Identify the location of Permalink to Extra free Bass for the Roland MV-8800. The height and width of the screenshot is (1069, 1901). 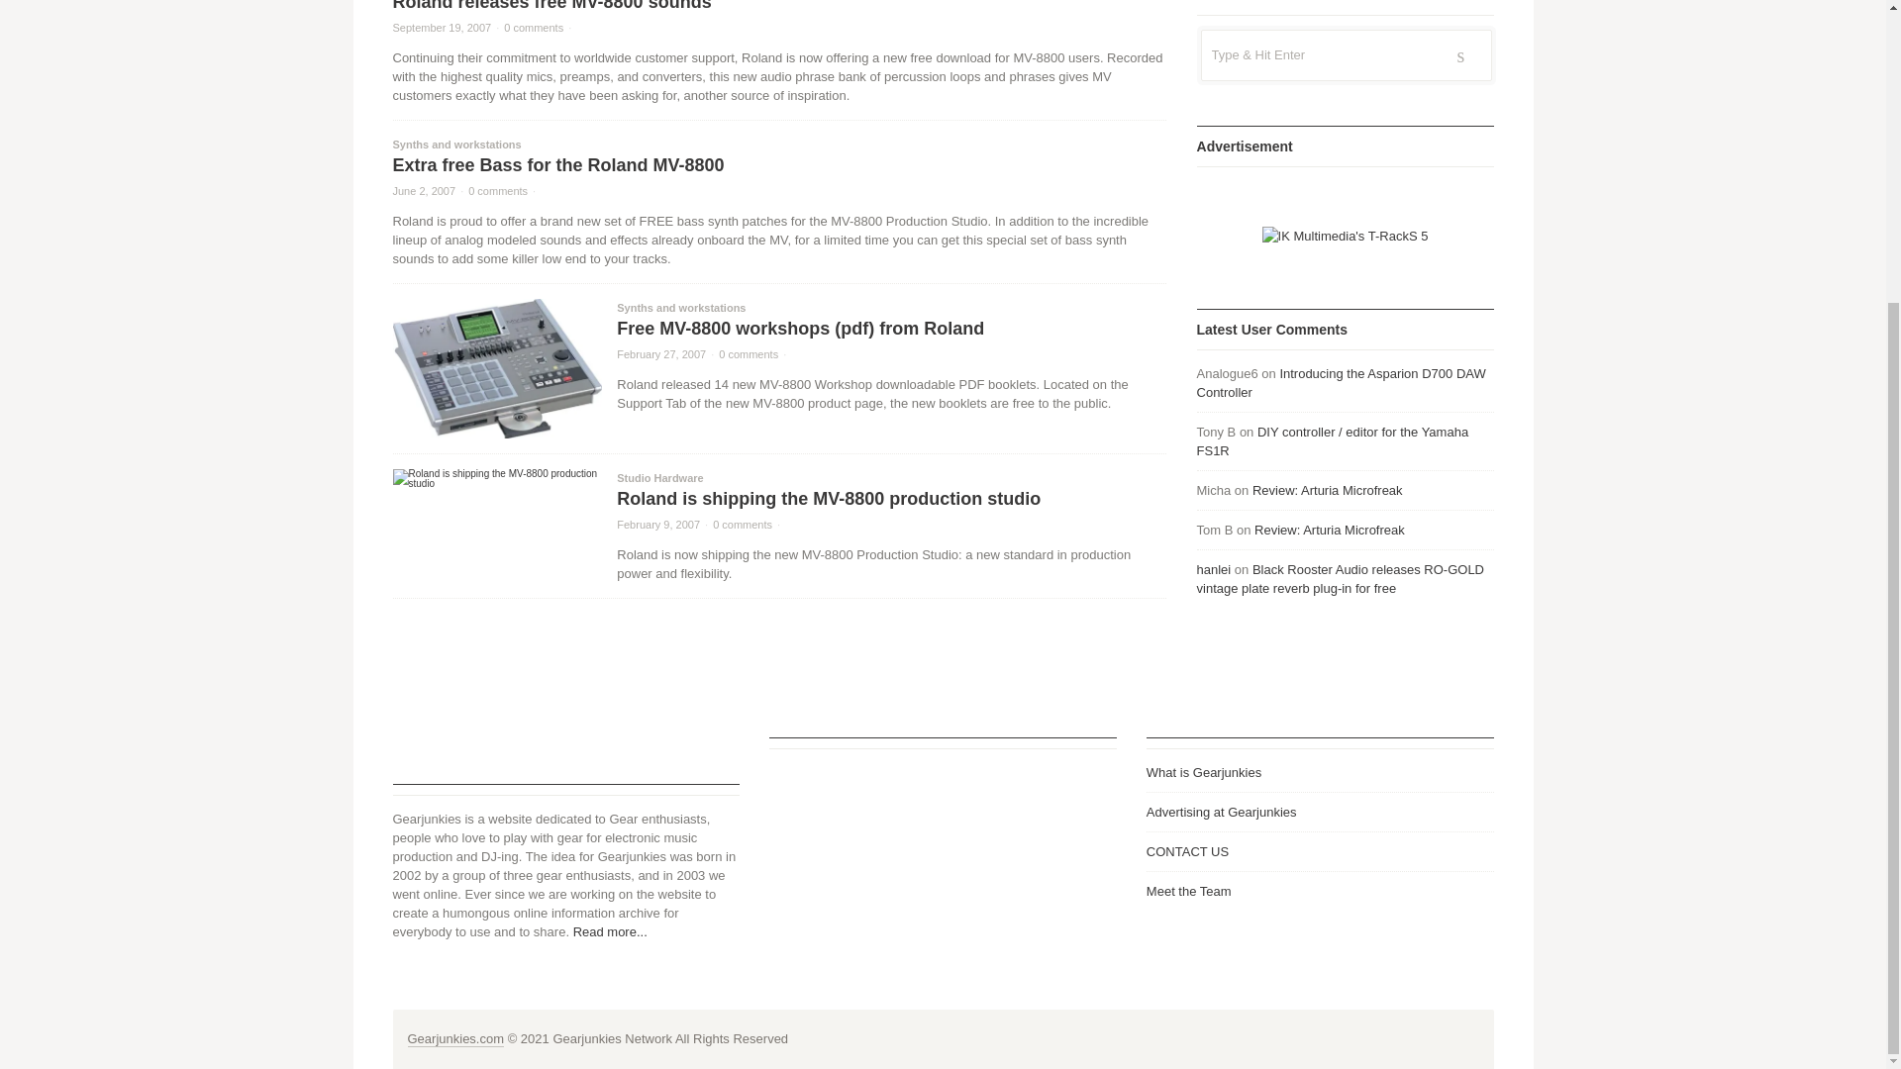
(424, 190).